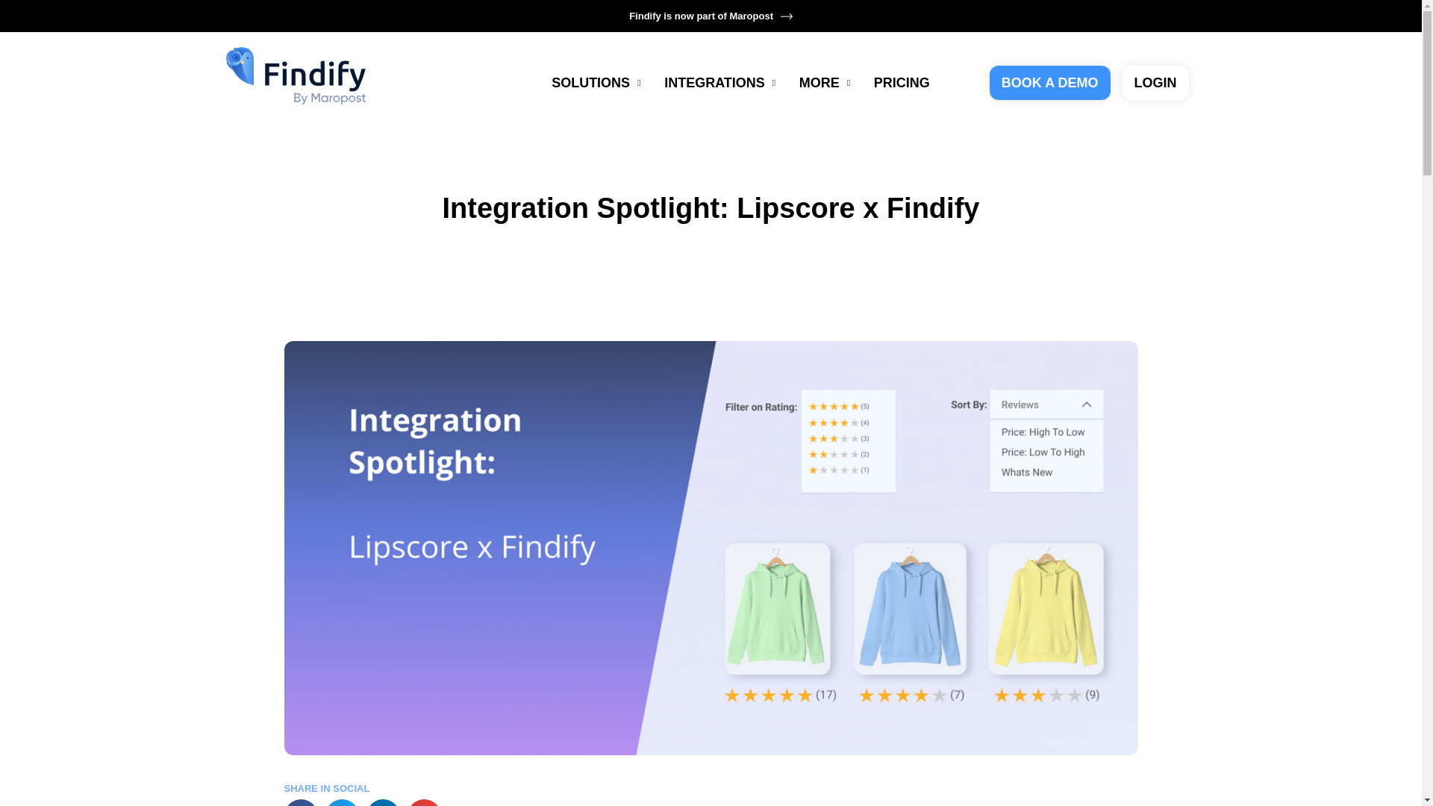 This screenshot has height=806, width=1433. I want to click on Findify is now part of Maropost, so click(711, 16).